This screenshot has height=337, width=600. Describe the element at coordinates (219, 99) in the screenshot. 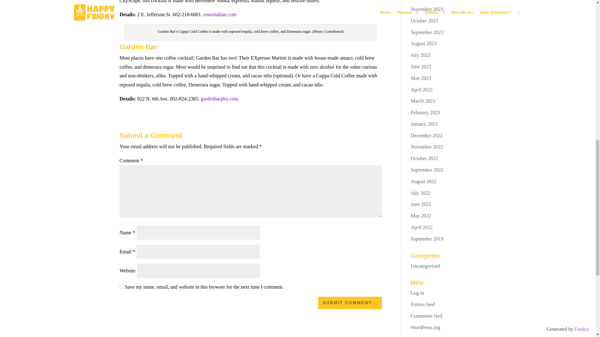

I see `gardenbarphx.com` at that location.